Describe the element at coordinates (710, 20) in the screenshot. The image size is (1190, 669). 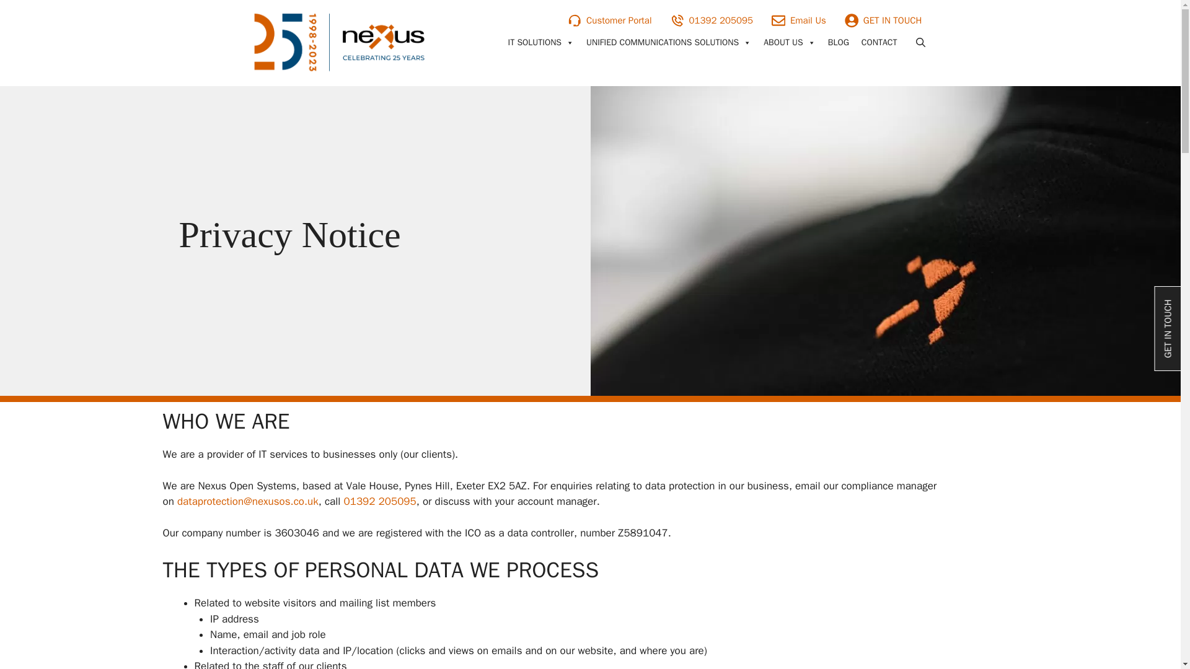
I see `Call Nexus` at that location.